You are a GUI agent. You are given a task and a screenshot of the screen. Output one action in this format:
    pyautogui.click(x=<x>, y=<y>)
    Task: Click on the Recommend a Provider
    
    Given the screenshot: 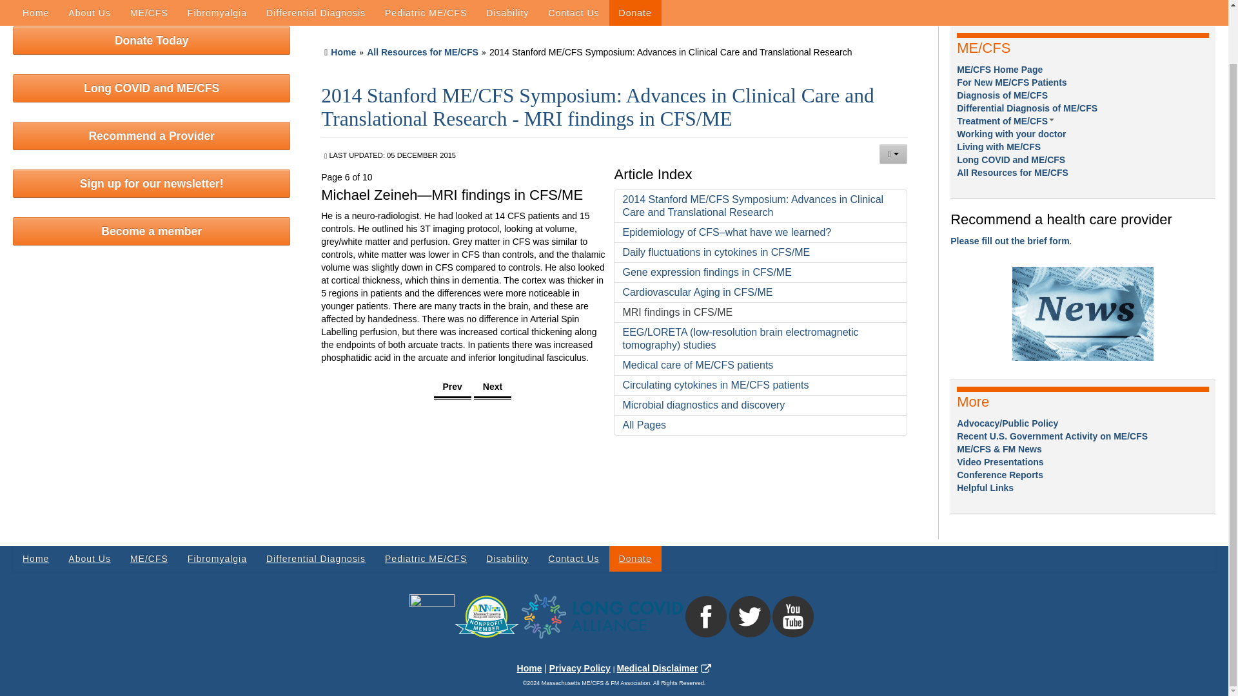 What is the action you would take?
    pyautogui.click(x=151, y=136)
    